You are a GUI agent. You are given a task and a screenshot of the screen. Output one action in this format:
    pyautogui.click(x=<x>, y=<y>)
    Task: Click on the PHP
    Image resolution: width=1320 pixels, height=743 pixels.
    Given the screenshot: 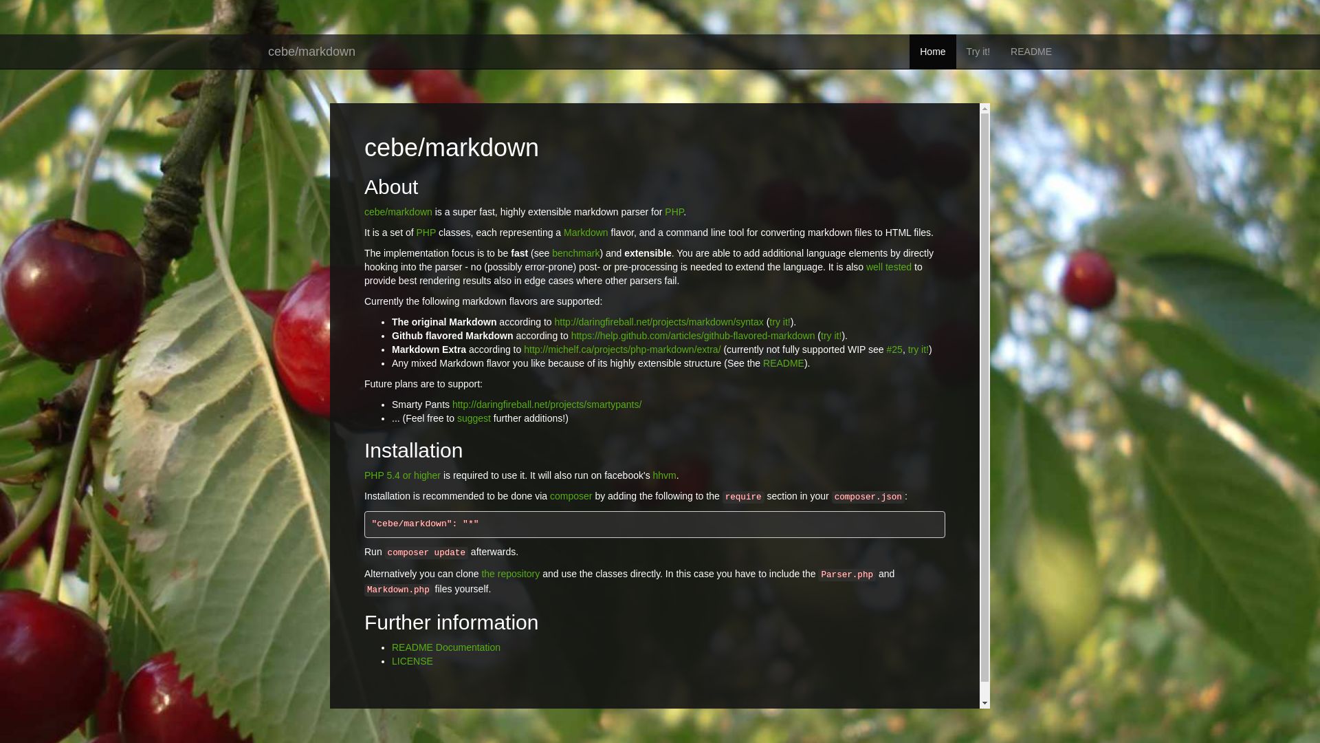 What is the action you would take?
    pyautogui.click(x=674, y=212)
    